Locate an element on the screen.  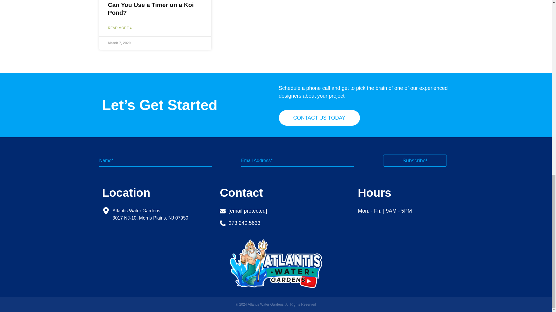
Subscribe! is located at coordinates (415, 160).